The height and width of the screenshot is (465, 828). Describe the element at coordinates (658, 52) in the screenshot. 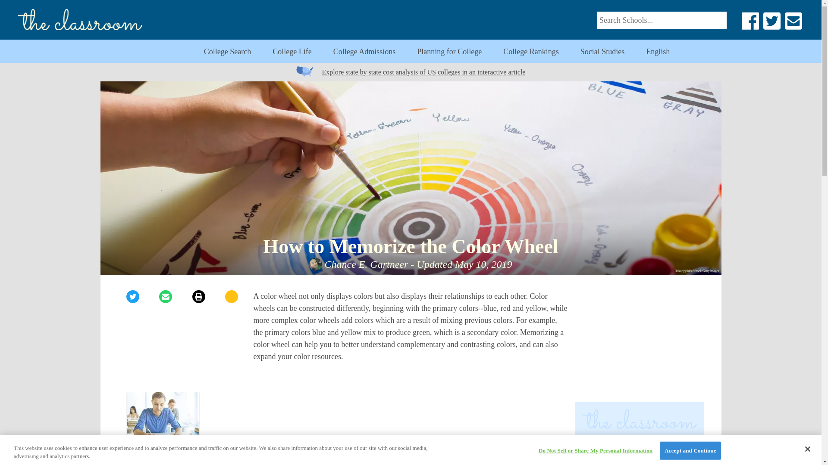

I see `College Admissions` at that location.